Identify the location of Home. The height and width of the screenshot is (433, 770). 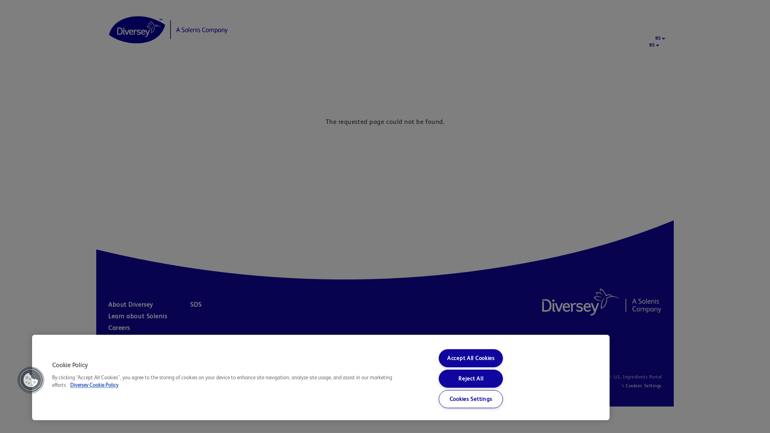
(602, 302).